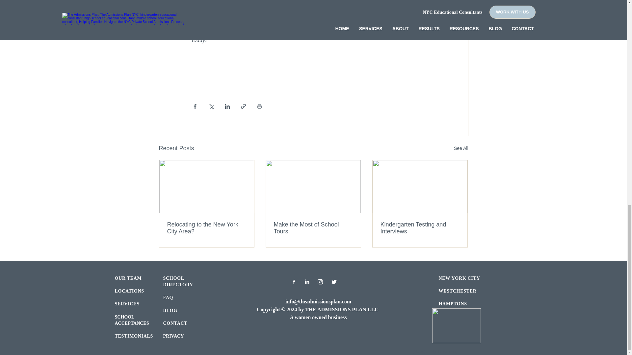 This screenshot has height=355, width=632. I want to click on SERVICES, so click(126, 304).